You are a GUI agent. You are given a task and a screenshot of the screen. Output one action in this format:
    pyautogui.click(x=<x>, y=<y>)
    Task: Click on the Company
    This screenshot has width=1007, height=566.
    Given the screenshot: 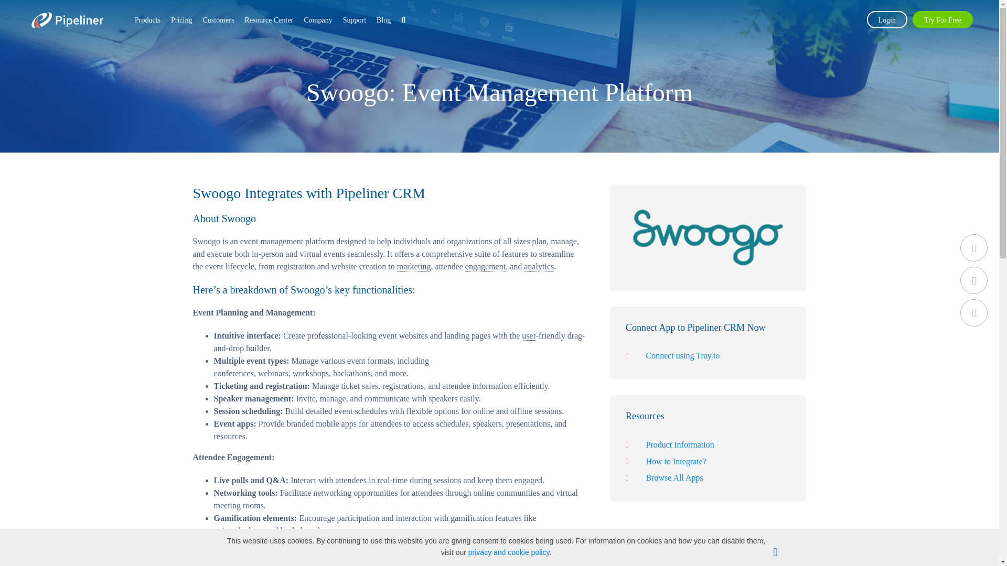 What is the action you would take?
    pyautogui.click(x=318, y=20)
    